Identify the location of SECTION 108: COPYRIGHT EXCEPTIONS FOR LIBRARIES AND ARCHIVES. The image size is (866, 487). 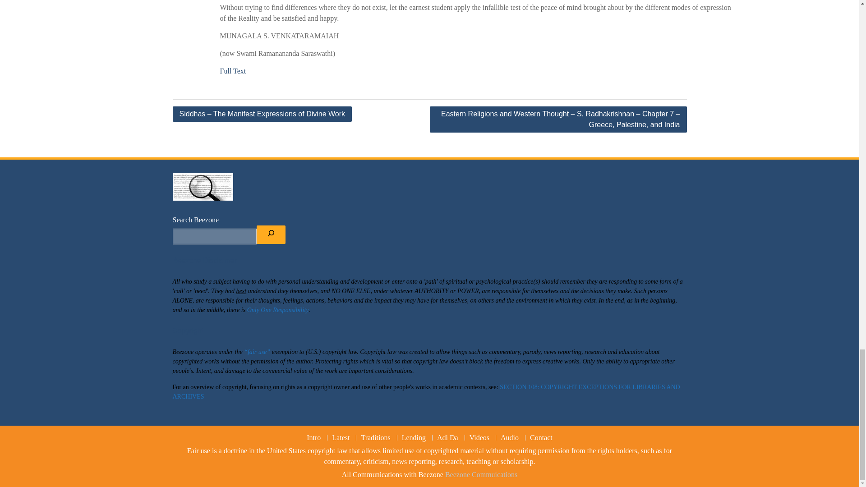
(426, 391).